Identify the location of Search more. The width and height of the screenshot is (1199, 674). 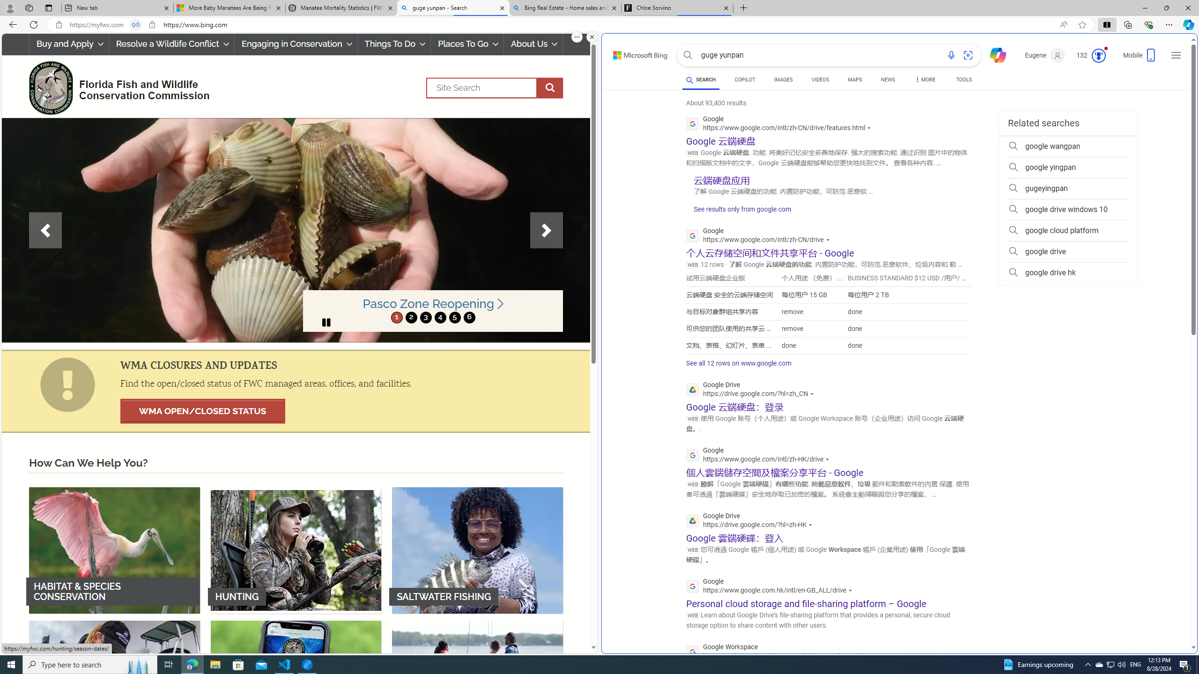
(1172, 620).